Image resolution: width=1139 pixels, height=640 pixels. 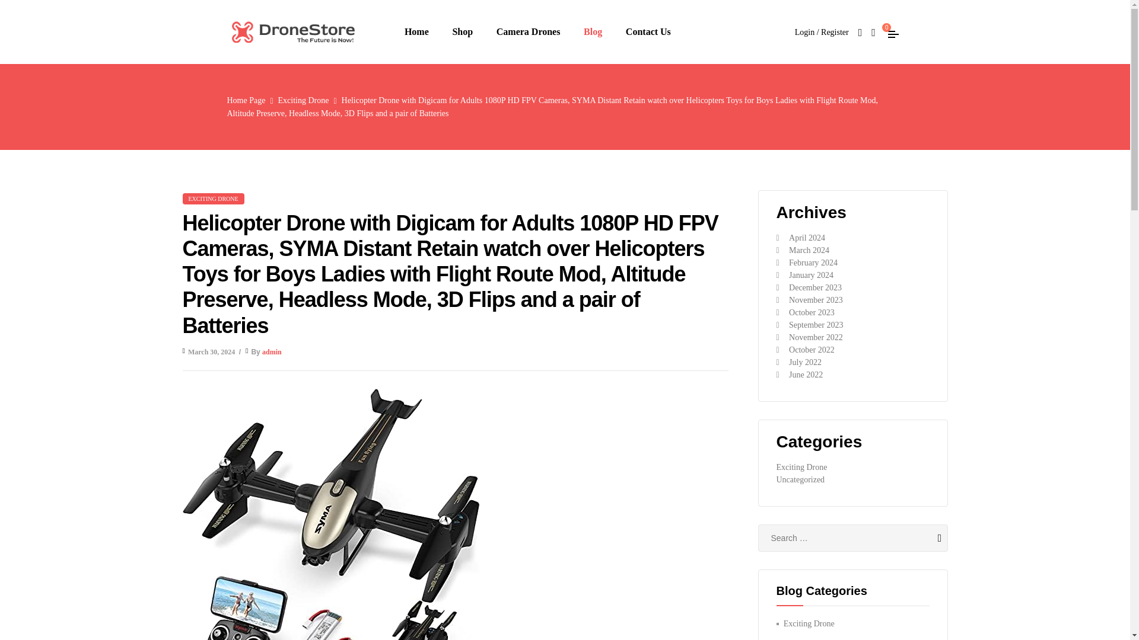 I want to click on Home, so click(x=416, y=32).